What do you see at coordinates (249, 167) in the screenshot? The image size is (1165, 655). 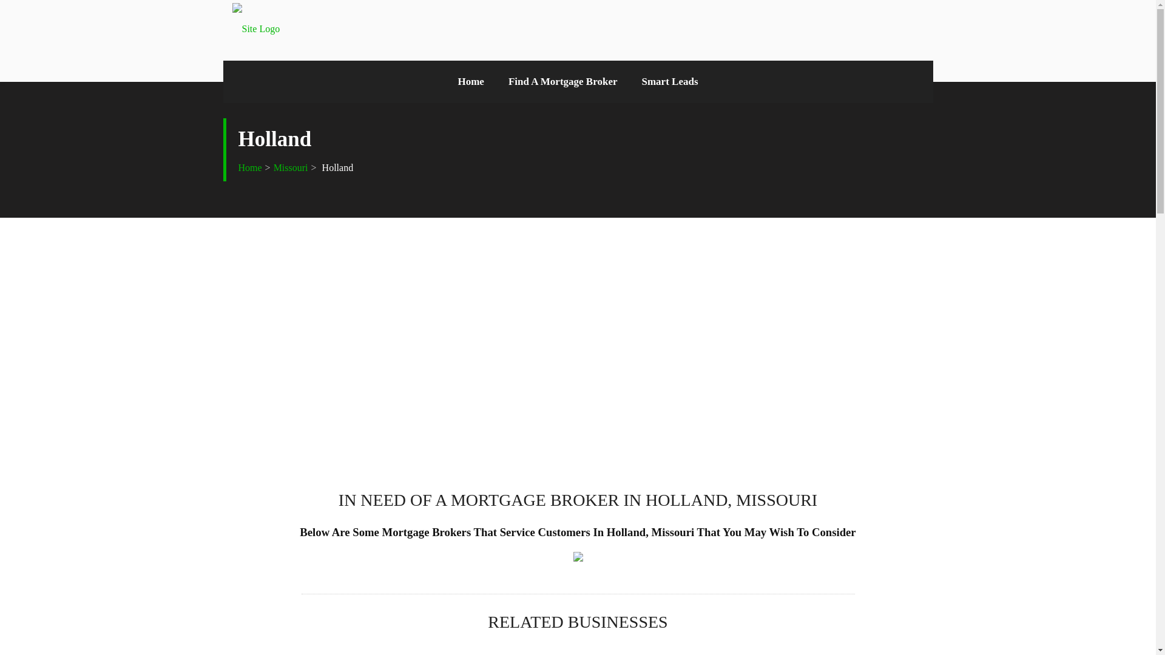 I see `Home` at bounding box center [249, 167].